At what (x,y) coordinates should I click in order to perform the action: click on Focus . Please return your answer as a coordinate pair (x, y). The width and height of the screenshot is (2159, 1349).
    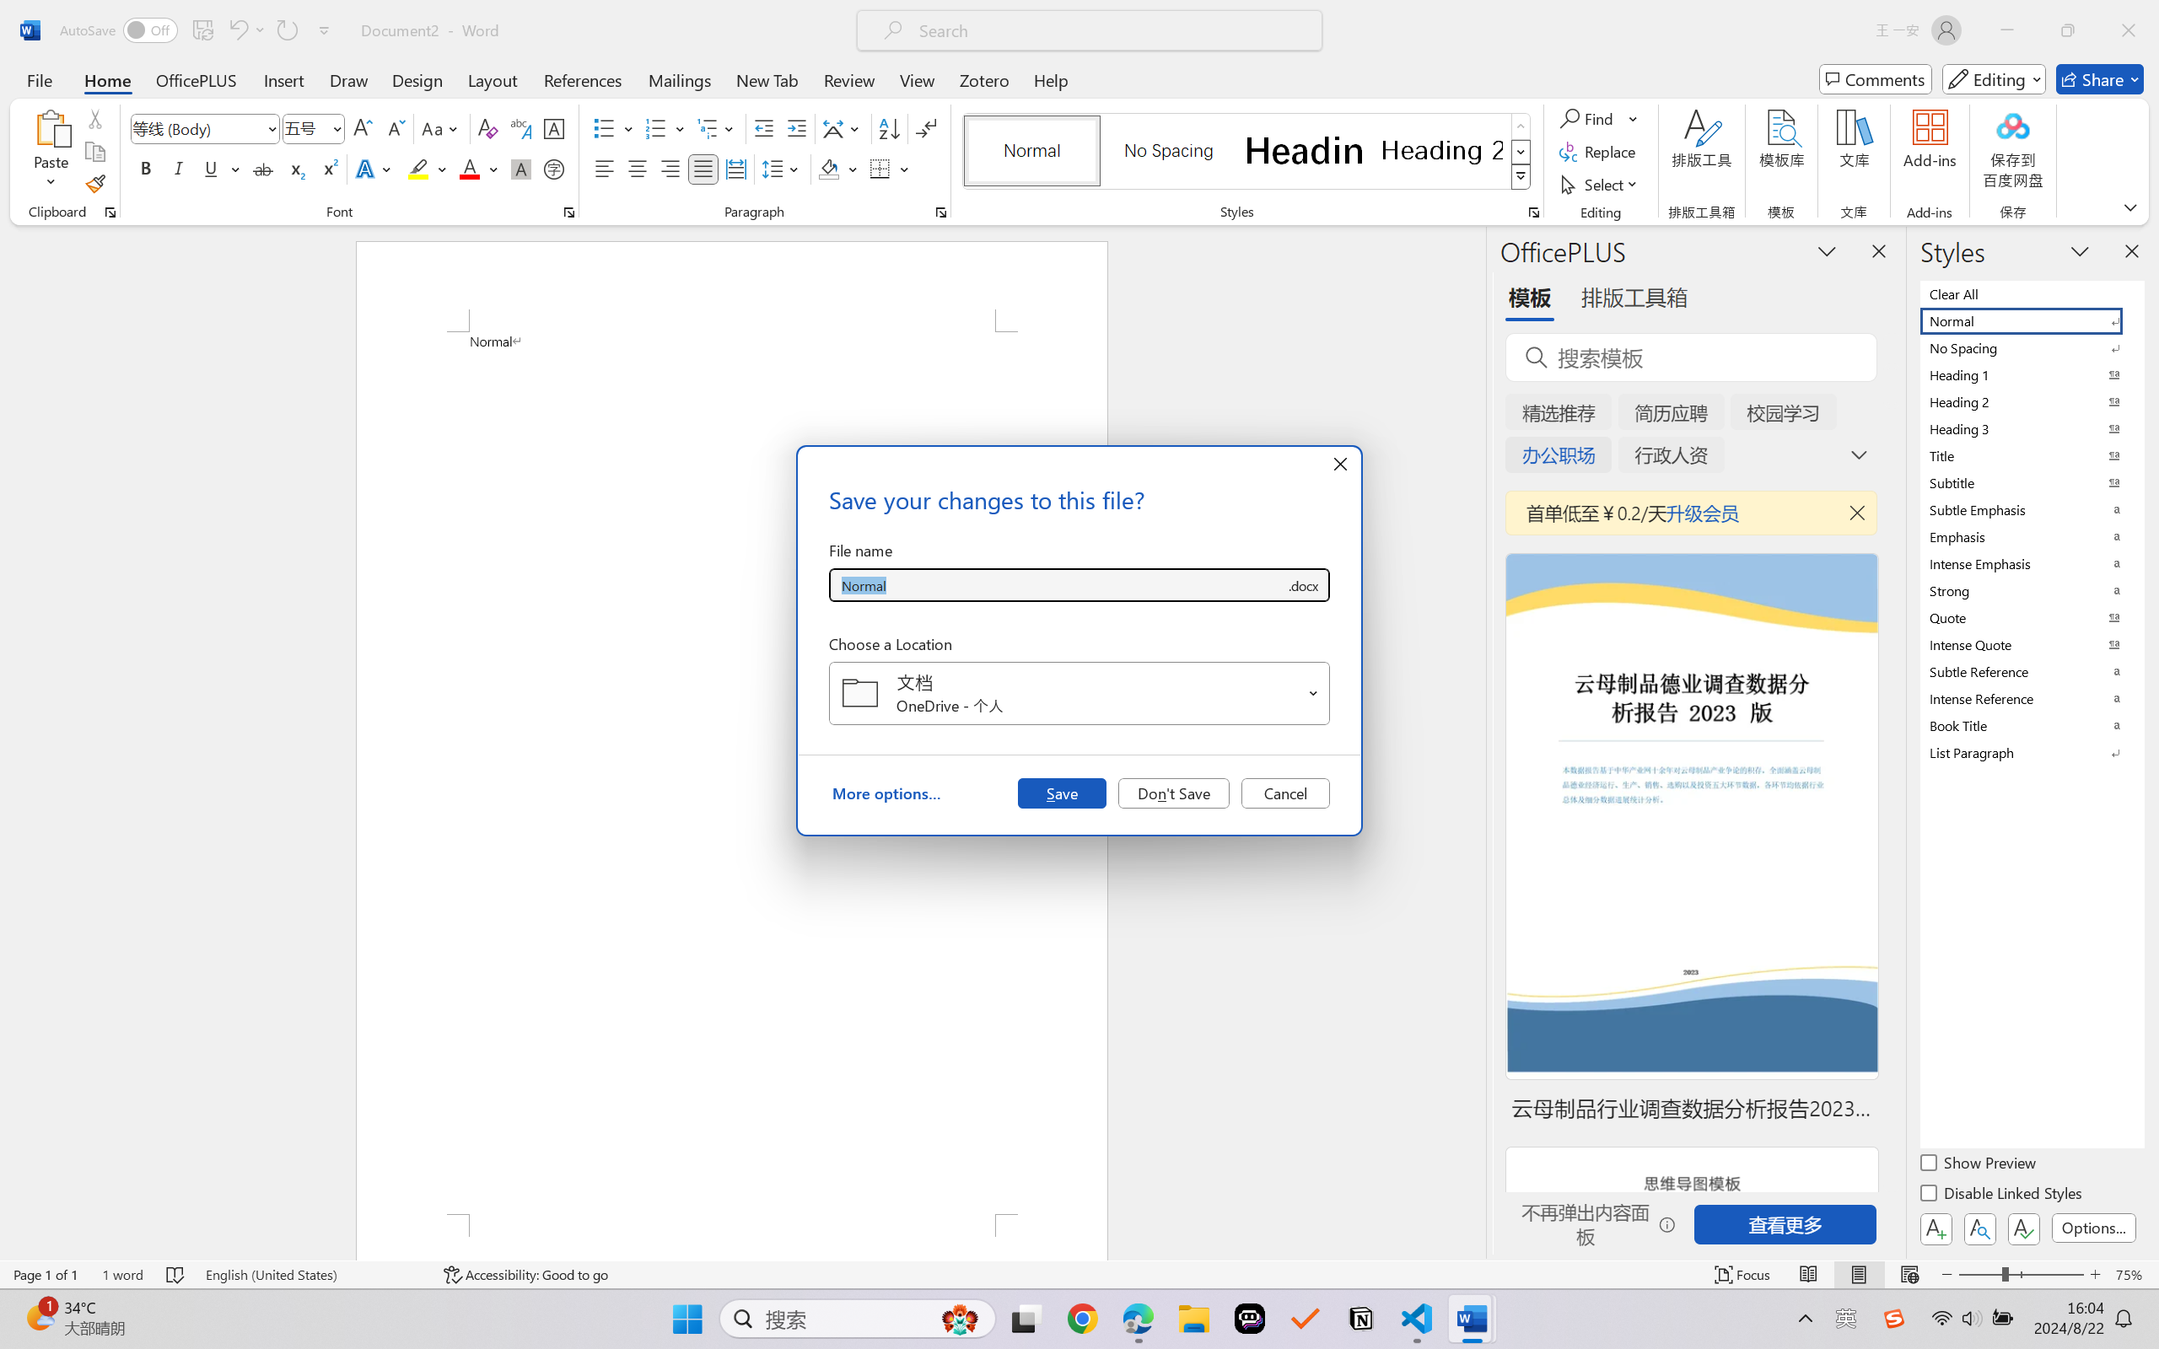
    Looking at the image, I should click on (1743, 1275).